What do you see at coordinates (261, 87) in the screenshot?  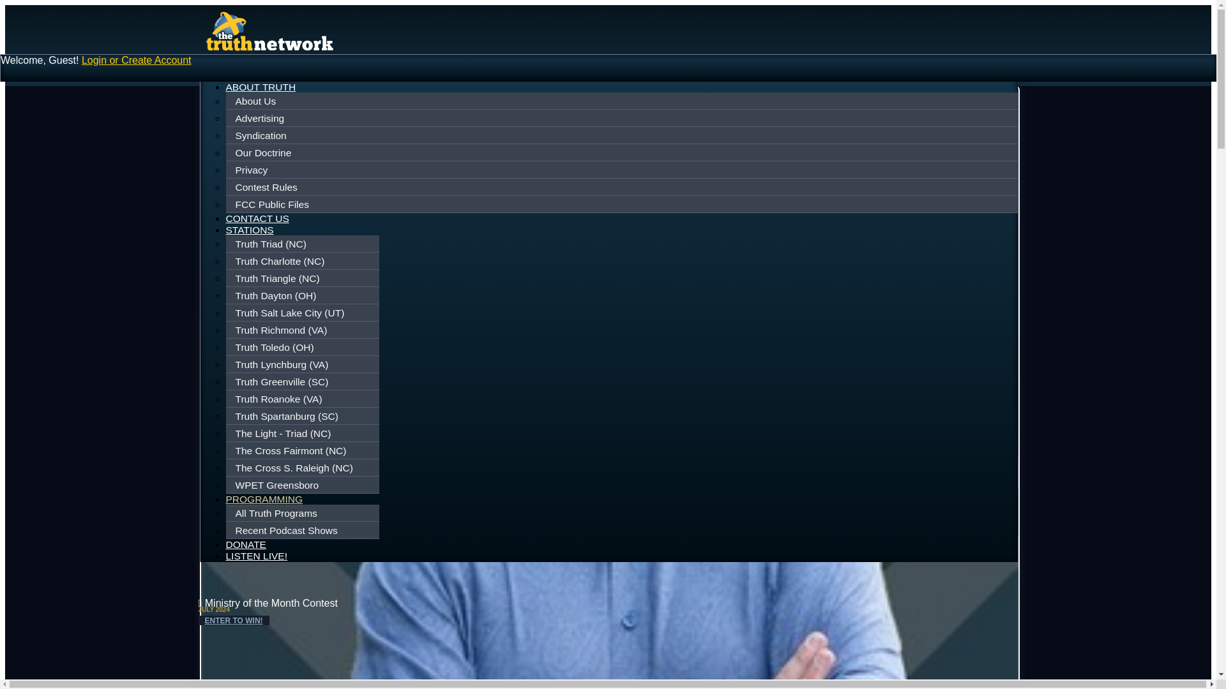 I see `ABOUT TRUTH` at bounding box center [261, 87].